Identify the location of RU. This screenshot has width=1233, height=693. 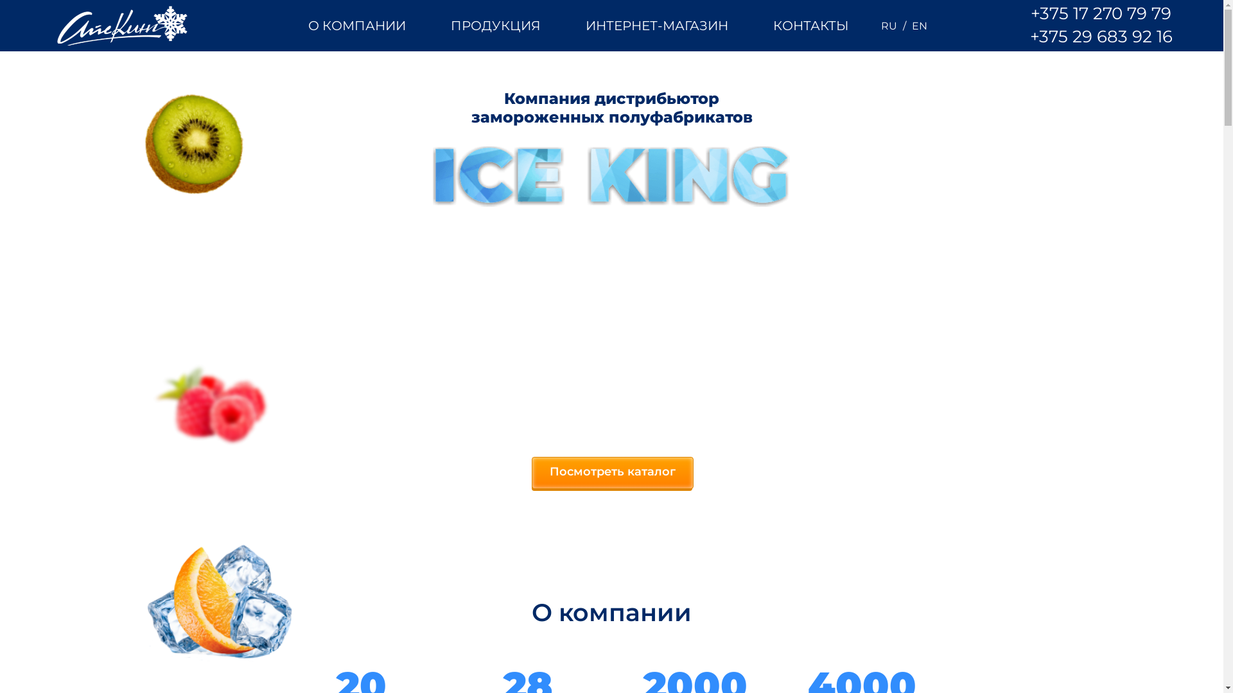
(889, 26).